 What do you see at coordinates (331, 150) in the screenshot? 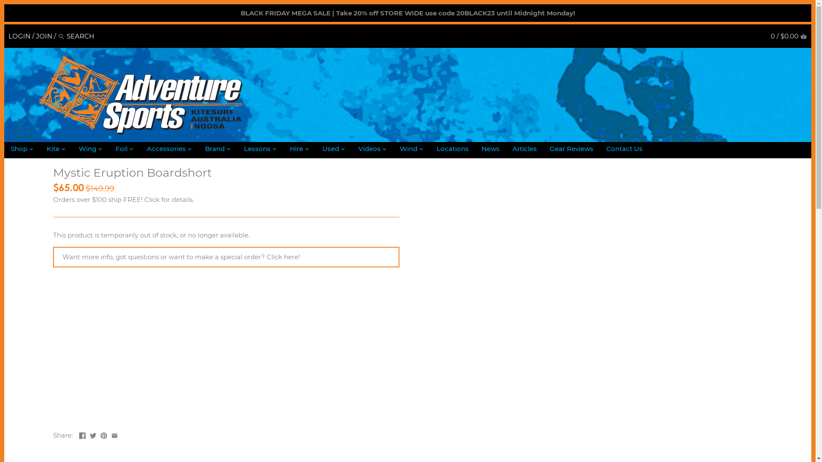
I see `Used` at bounding box center [331, 150].